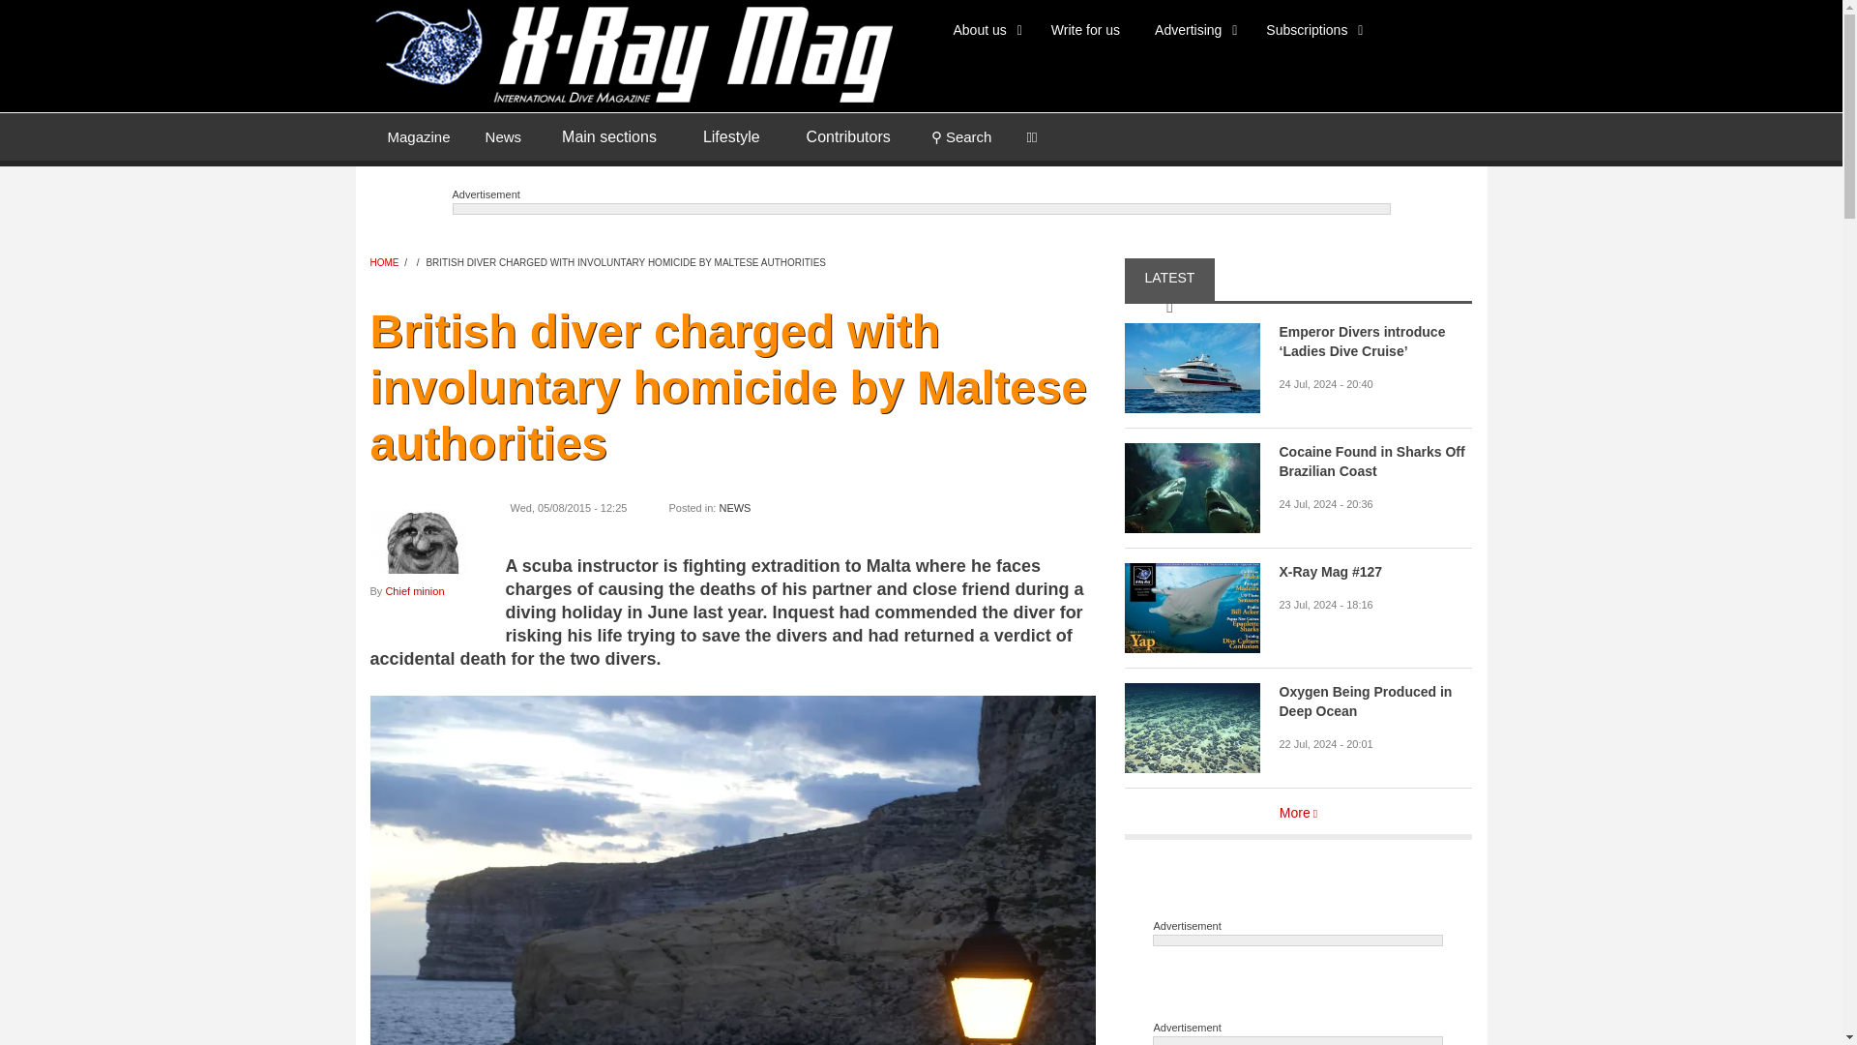 This screenshot has width=1857, height=1045. What do you see at coordinates (1311, 29) in the screenshot?
I see `Subscriptions` at bounding box center [1311, 29].